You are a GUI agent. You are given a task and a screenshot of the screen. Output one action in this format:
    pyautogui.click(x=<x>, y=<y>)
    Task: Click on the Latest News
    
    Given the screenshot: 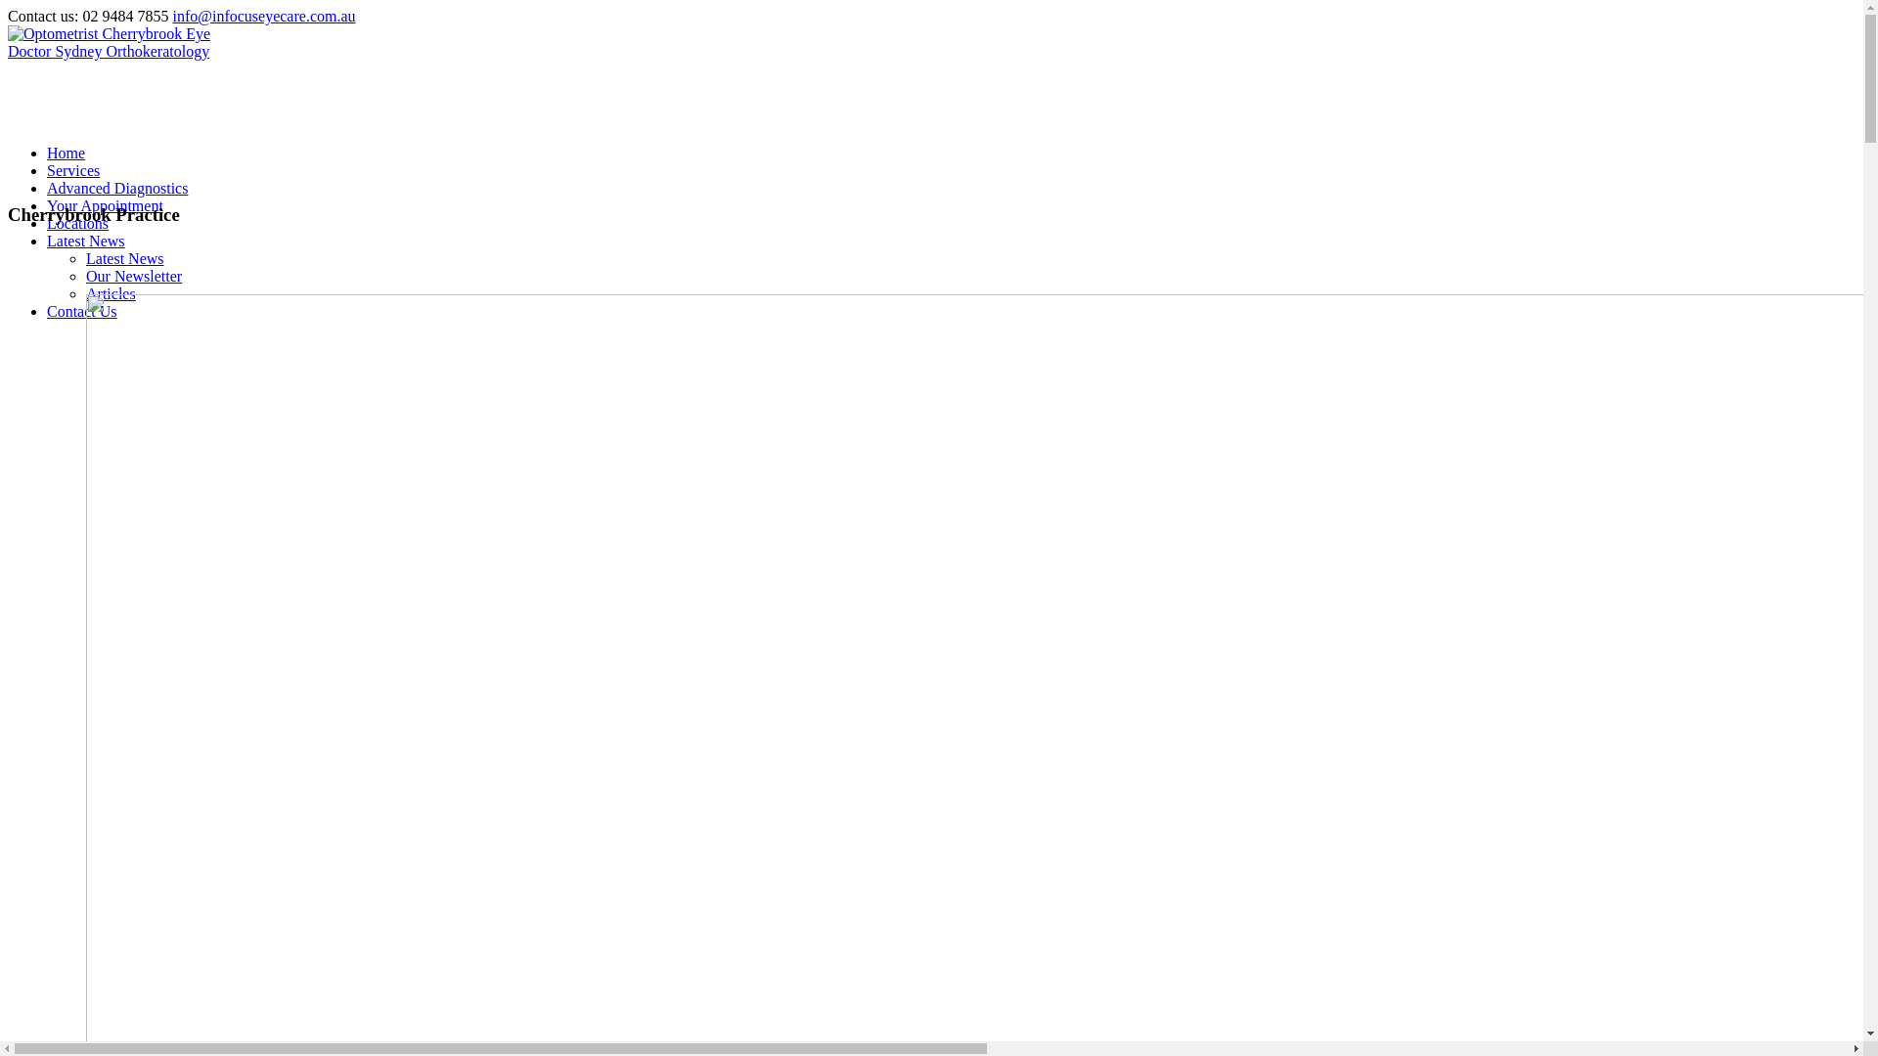 What is the action you would take?
    pyautogui.click(x=86, y=241)
    